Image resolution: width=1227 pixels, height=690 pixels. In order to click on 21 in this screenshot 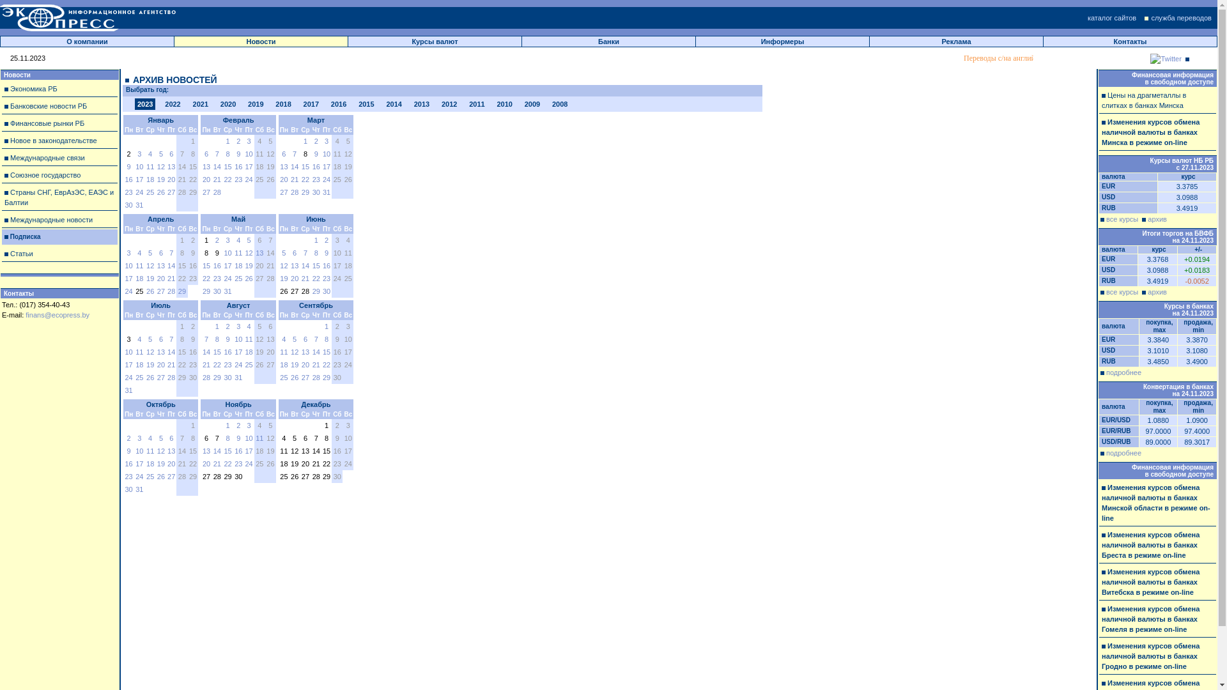, I will do `click(206, 365)`.